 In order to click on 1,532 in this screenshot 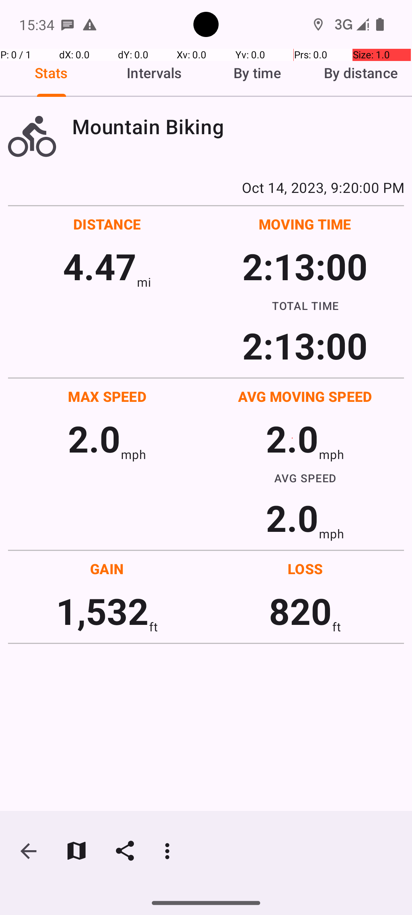, I will do `click(102, 611)`.